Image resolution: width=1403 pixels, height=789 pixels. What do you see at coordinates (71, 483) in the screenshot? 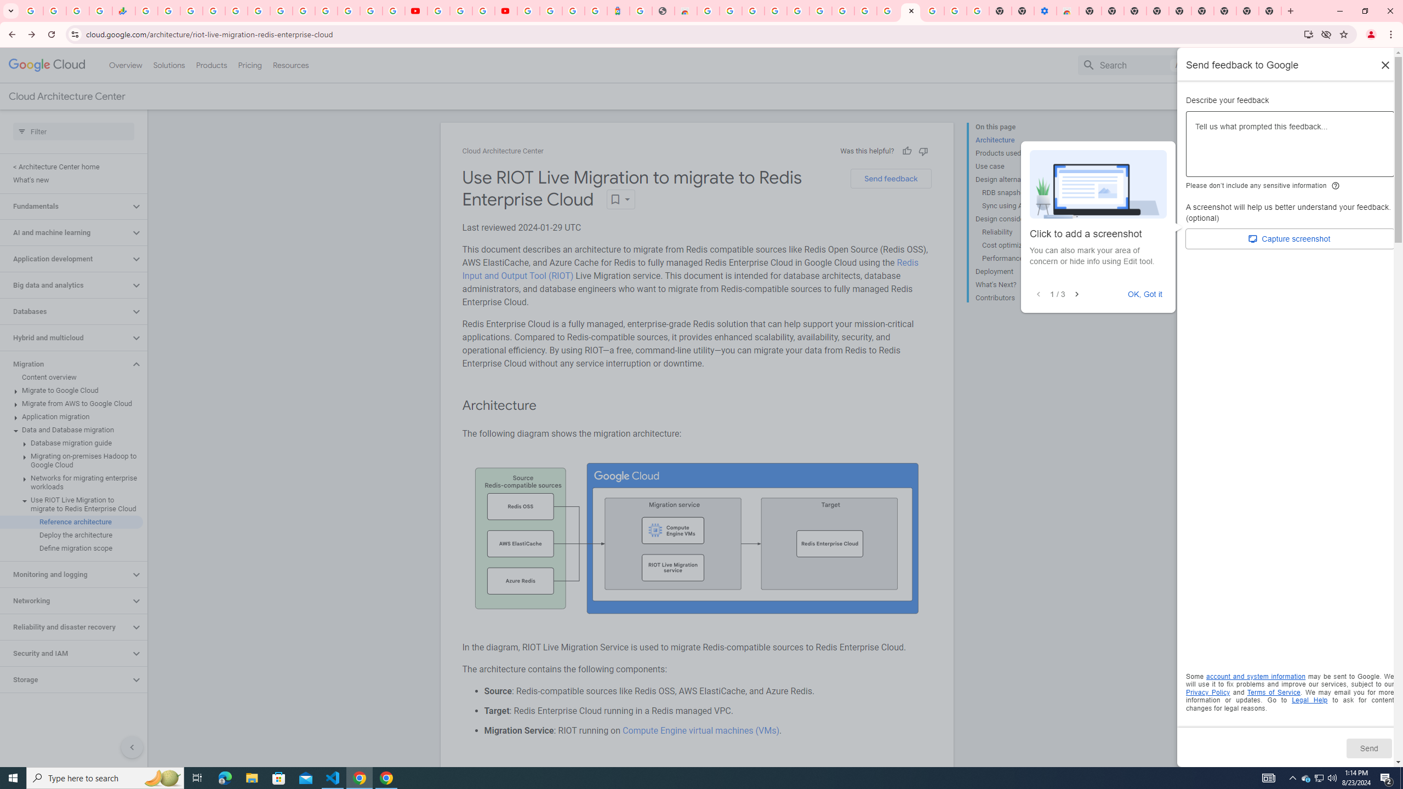
I see `Networks for migrating enterprise workloads` at bounding box center [71, 483].